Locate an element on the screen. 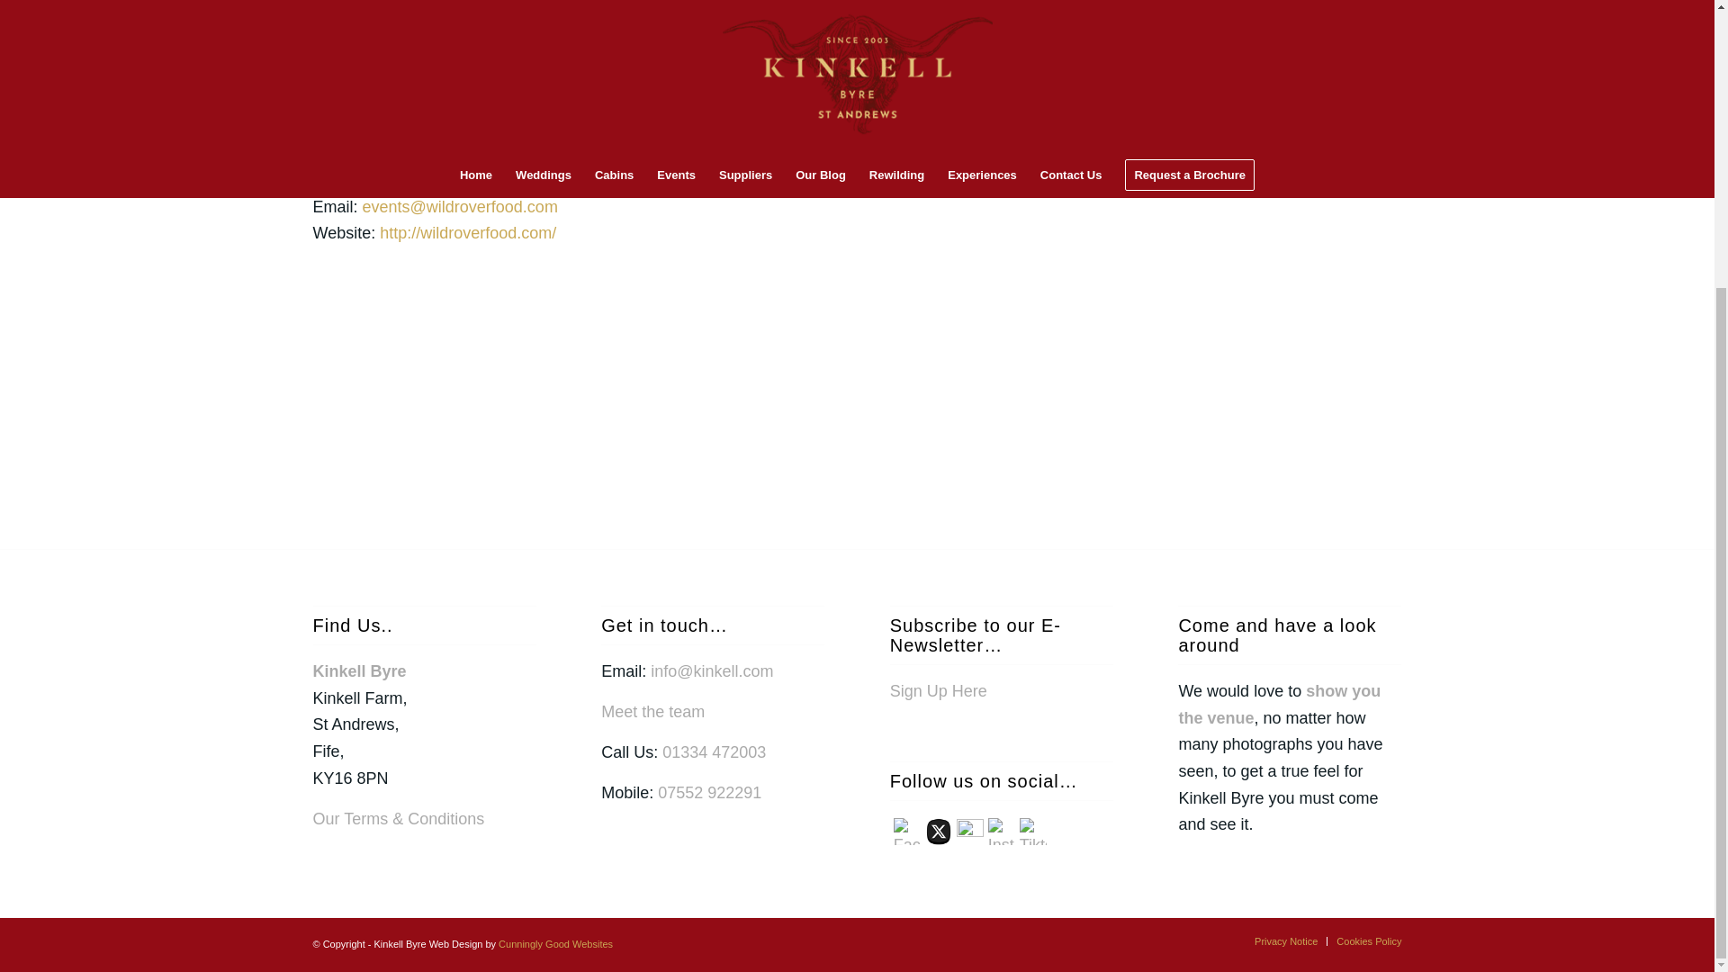  Kinkell Byre is located at coordinates (359, 671).